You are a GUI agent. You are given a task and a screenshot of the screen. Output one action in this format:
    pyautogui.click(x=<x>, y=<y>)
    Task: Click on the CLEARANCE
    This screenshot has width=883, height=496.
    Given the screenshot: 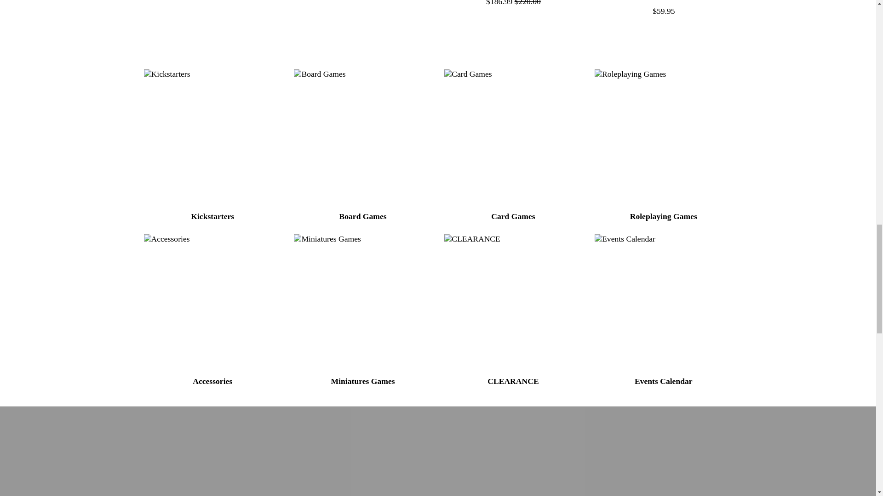 What is the action you would take?
    pyautogui.click(x=513, y=302)
    